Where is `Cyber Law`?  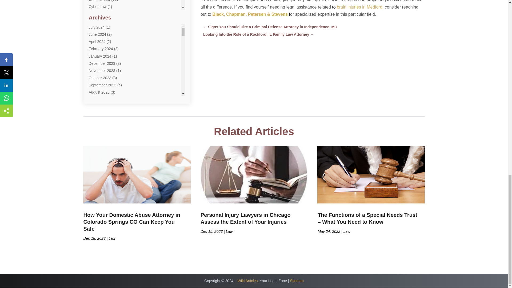 Cyber Law is located at coordinates (98, 7).